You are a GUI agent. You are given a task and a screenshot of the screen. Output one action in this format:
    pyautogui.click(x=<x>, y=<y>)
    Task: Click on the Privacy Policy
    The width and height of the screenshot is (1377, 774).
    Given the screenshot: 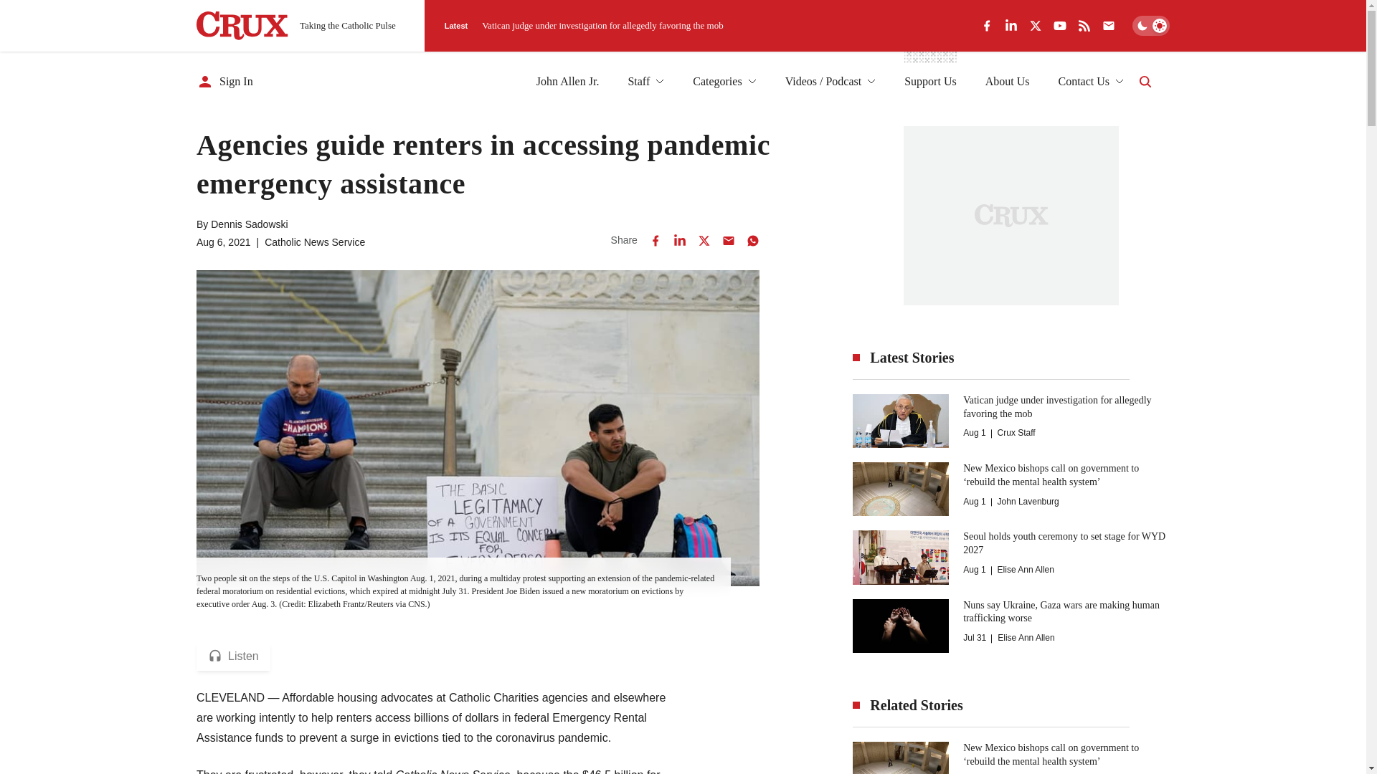 What is the action you would take?
    pyautogui.click(x=673, y=708)
    